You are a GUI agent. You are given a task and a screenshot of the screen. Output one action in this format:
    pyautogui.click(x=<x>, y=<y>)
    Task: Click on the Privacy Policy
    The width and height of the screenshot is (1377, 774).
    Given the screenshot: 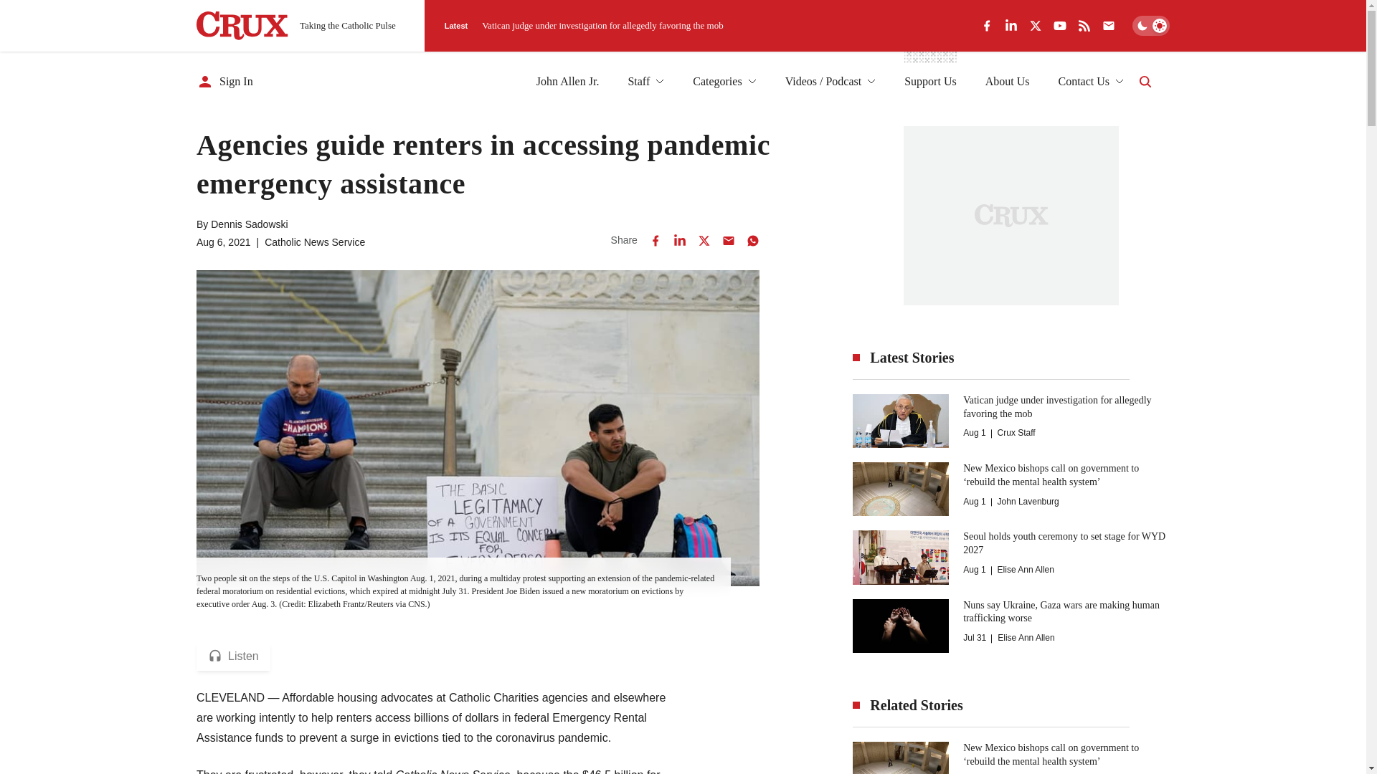 What is the action you would take?
    pyautogui.click(x=673, y=708)
    